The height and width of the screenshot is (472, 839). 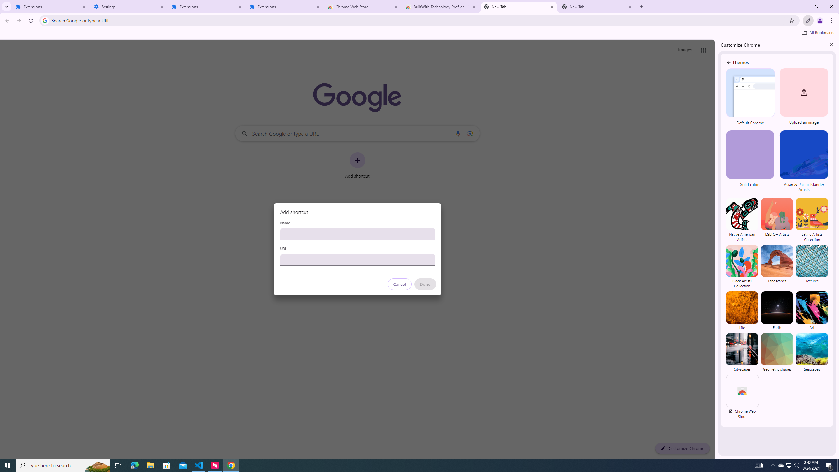 I want to click on Earth, so click(x=777, y=311).